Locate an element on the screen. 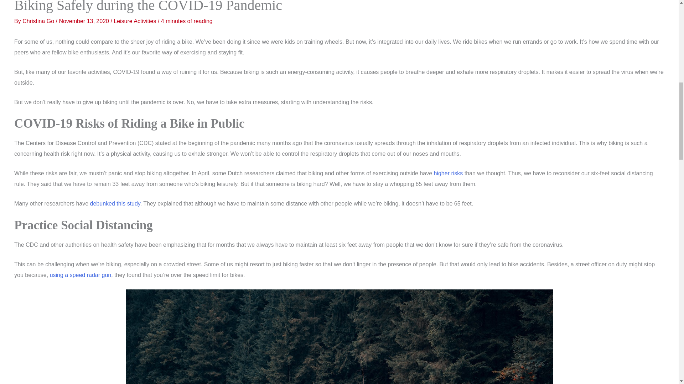 The image size is (684, 384). using a speed radar gun is located at coordinates (81, 274).